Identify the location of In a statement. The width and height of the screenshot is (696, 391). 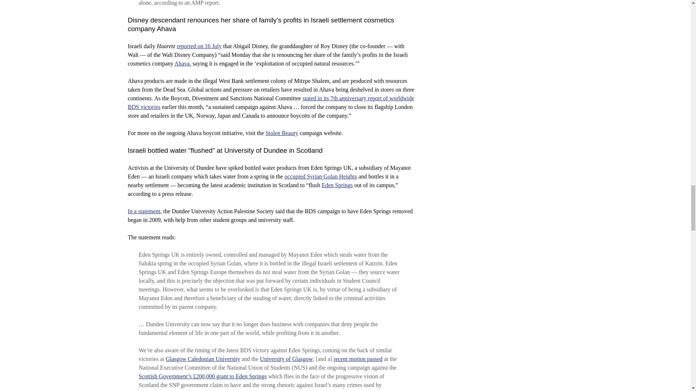
(144, 211).